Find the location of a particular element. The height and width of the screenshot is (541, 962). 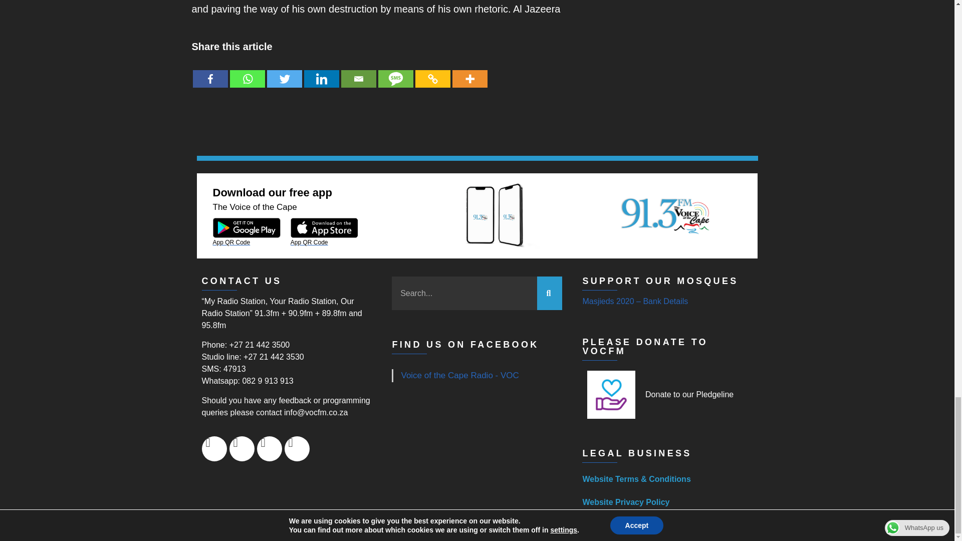

Whatsapp is located at coordinates (247, 71).